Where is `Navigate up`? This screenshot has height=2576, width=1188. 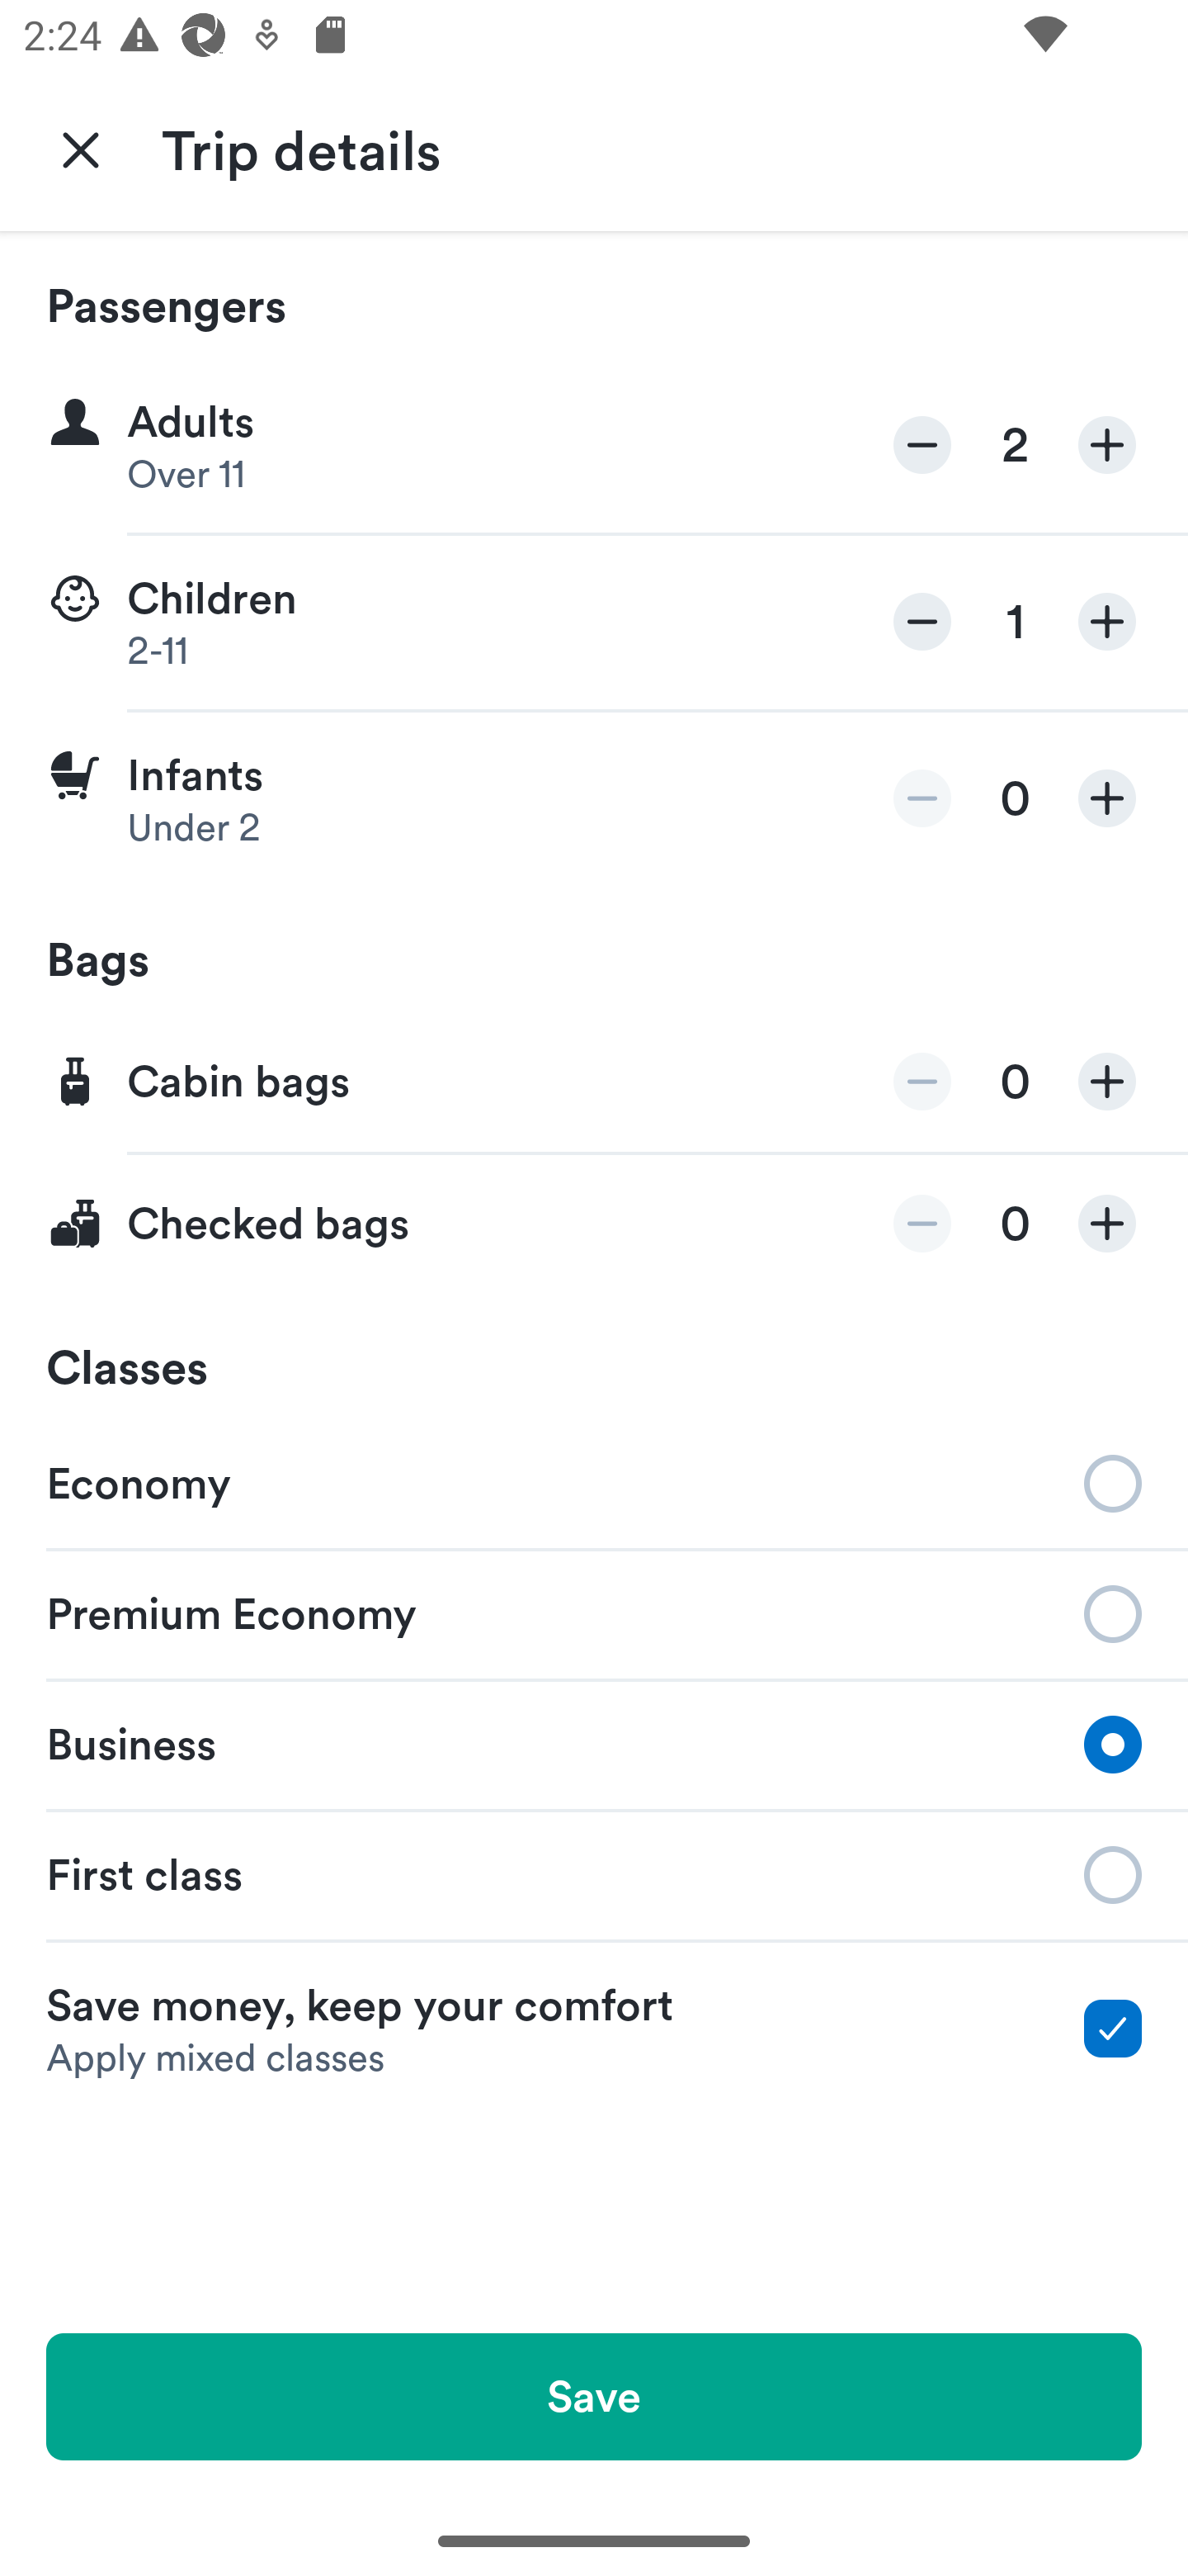
Navigate up is located at coordinates (81, 149).